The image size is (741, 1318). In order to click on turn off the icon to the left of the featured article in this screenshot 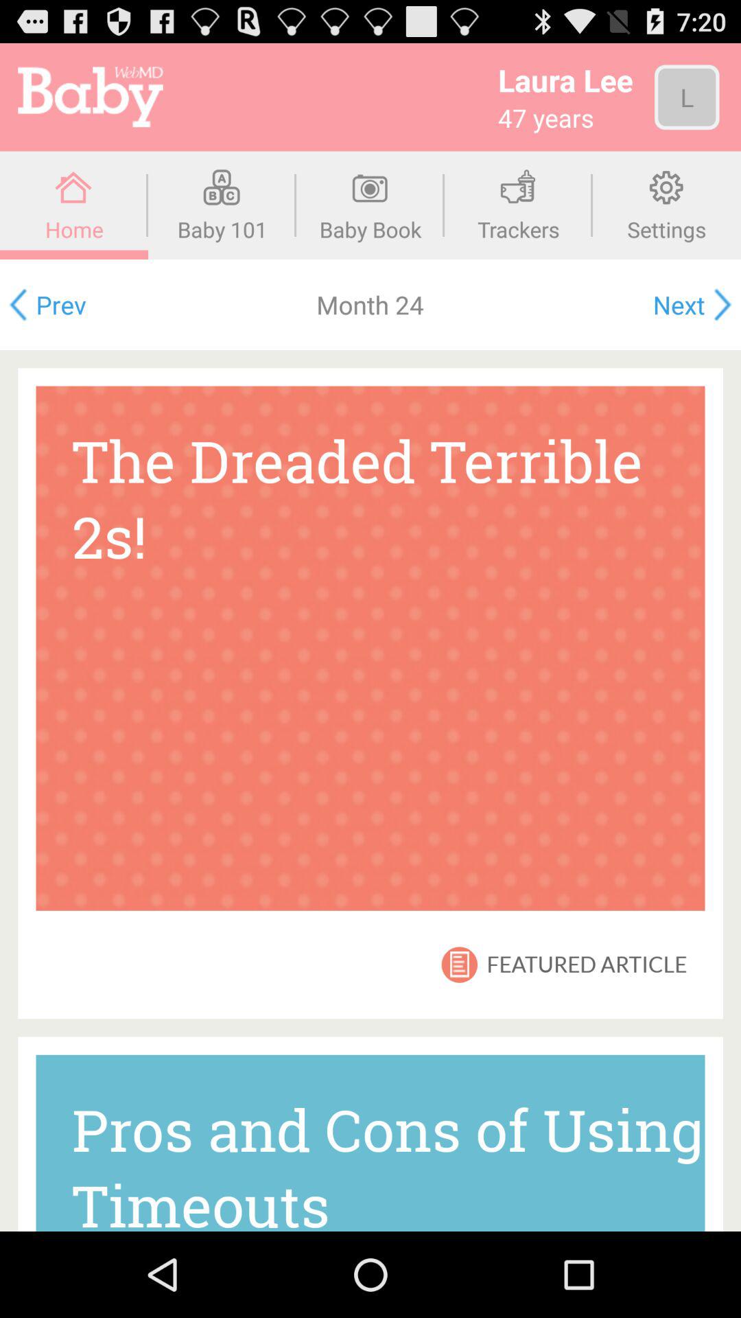, I will do `click(460, 964)`.